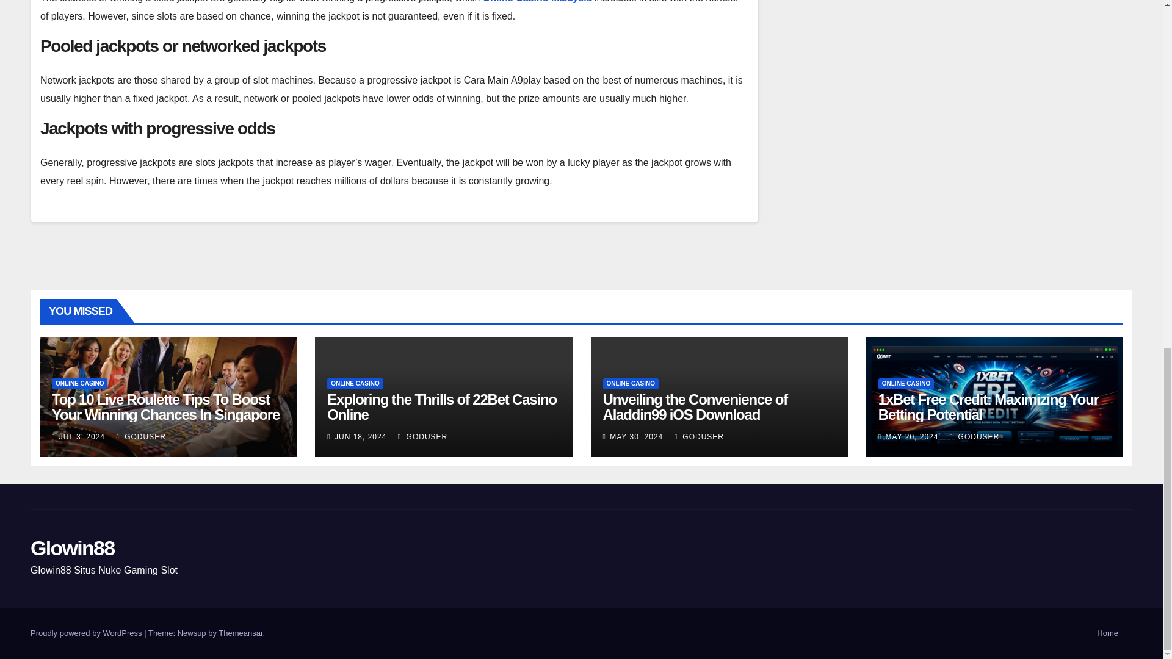 The image size is (1172, 659). Describe the element at coordinates (360, 436) in the screenshot. I see `JUN 18, 2024` at that location.